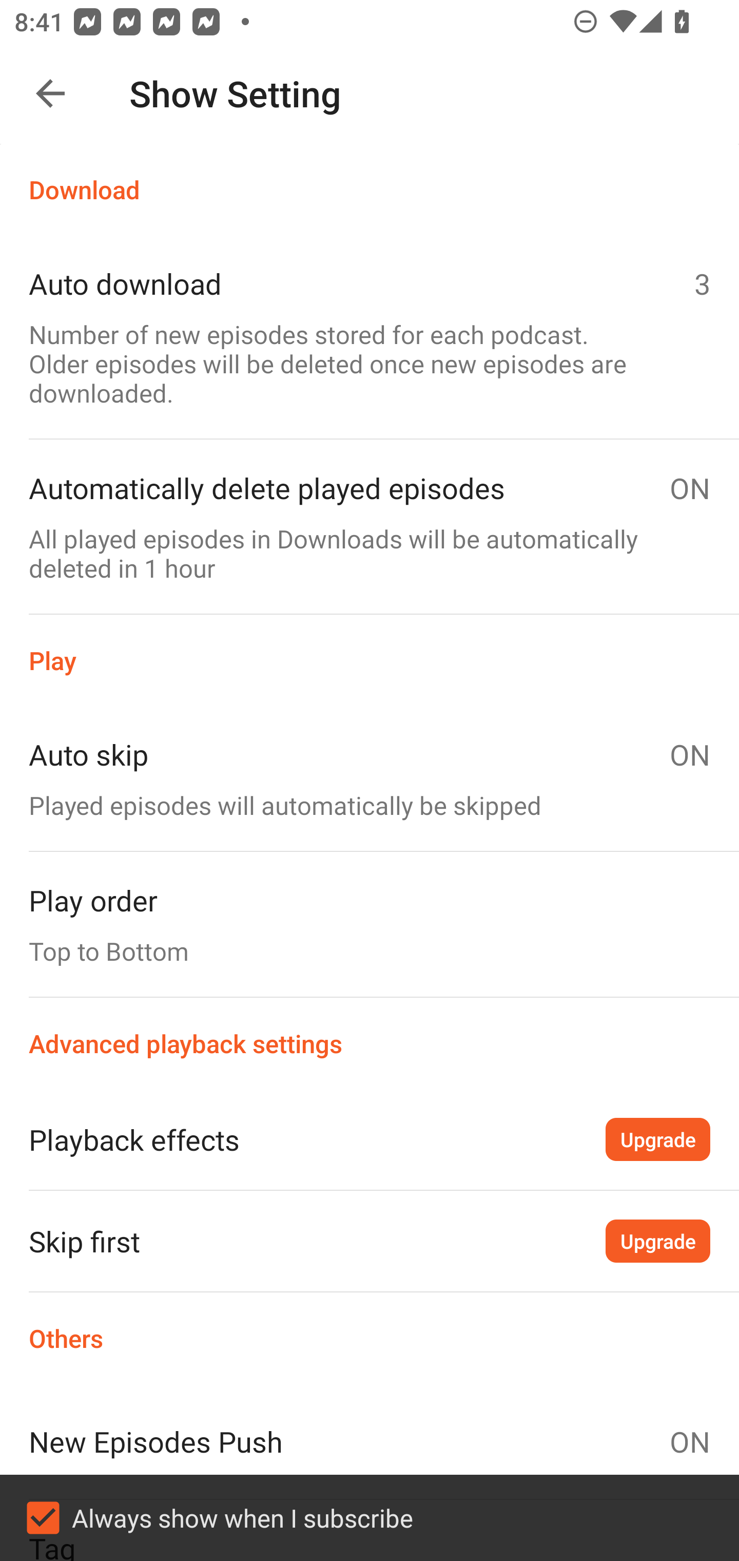 The height and width of the screenshot is (1561, 739). I want to click on Always show when I subscribe, so click(369, 1518).